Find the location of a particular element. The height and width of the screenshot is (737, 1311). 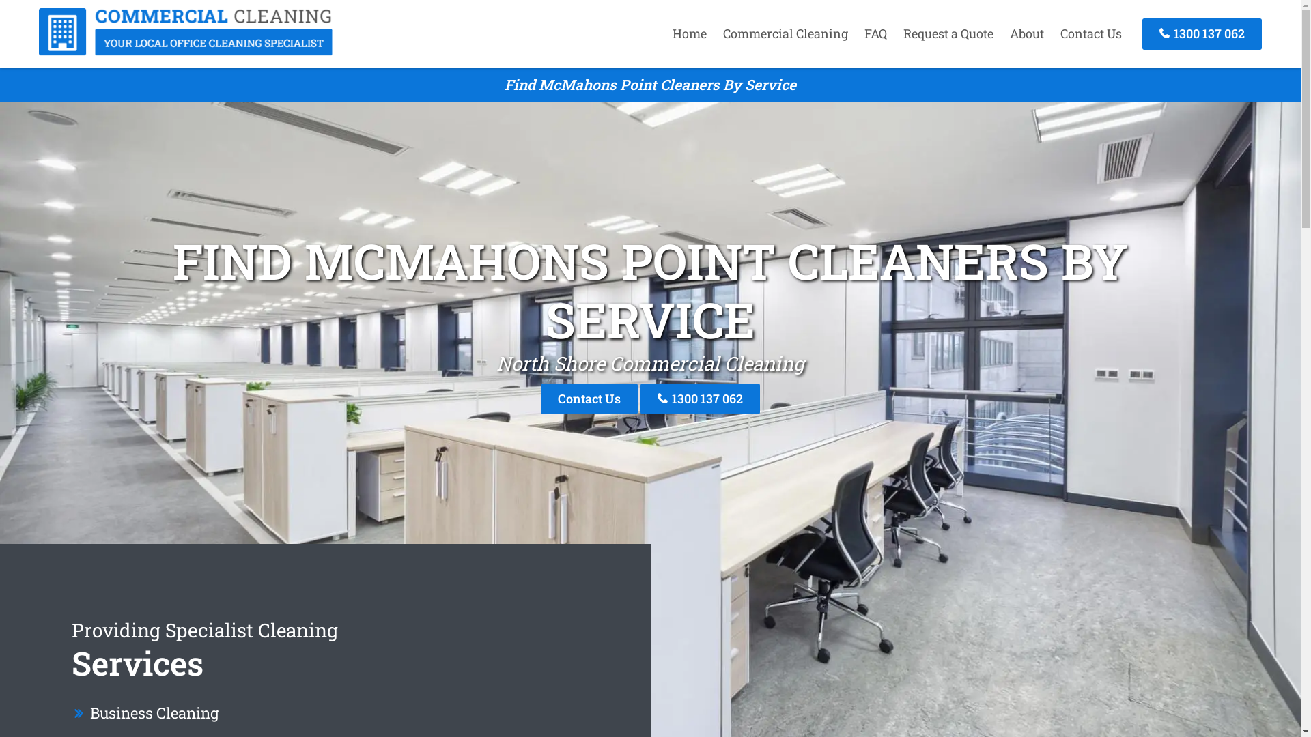

Contact Us is located at coordinates (589, 399).